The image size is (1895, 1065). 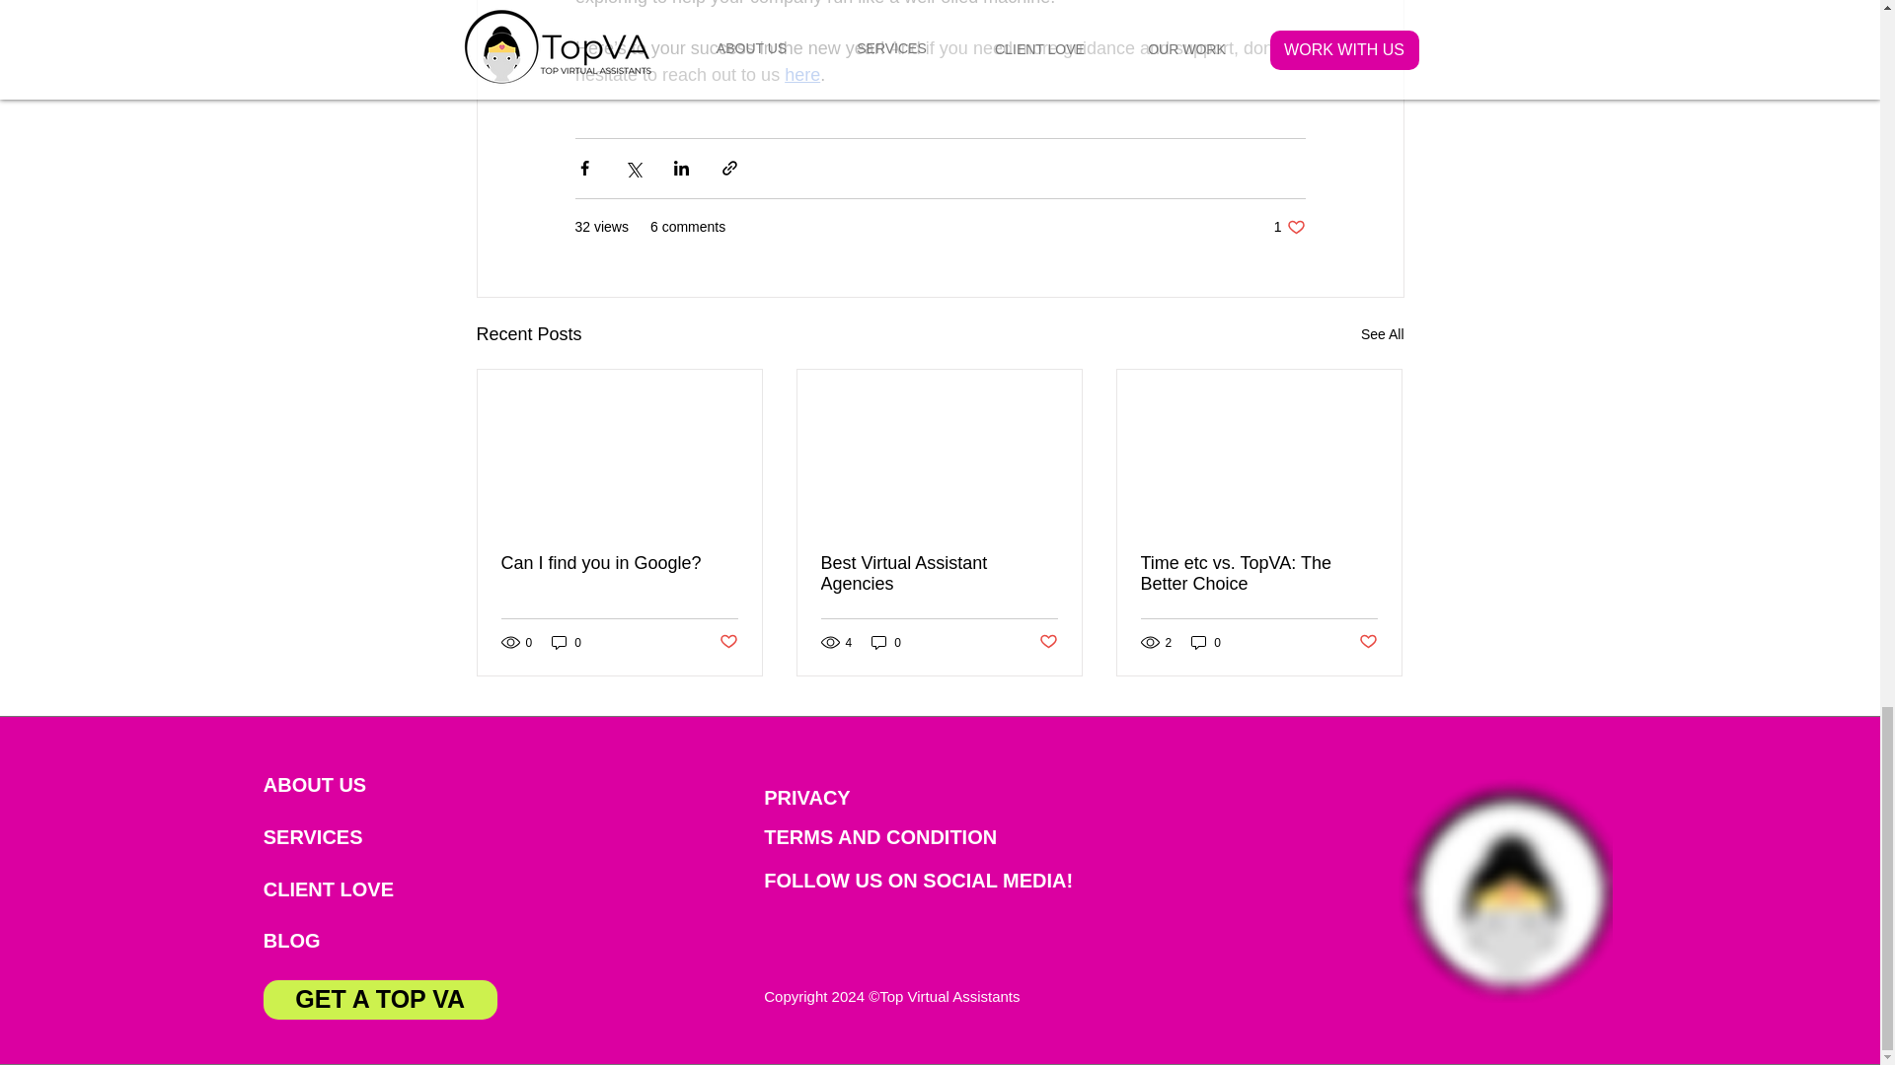 What do you see at coordinates (886, 641) in the screenshot?
I see `0` at bounding box center [886, 641].